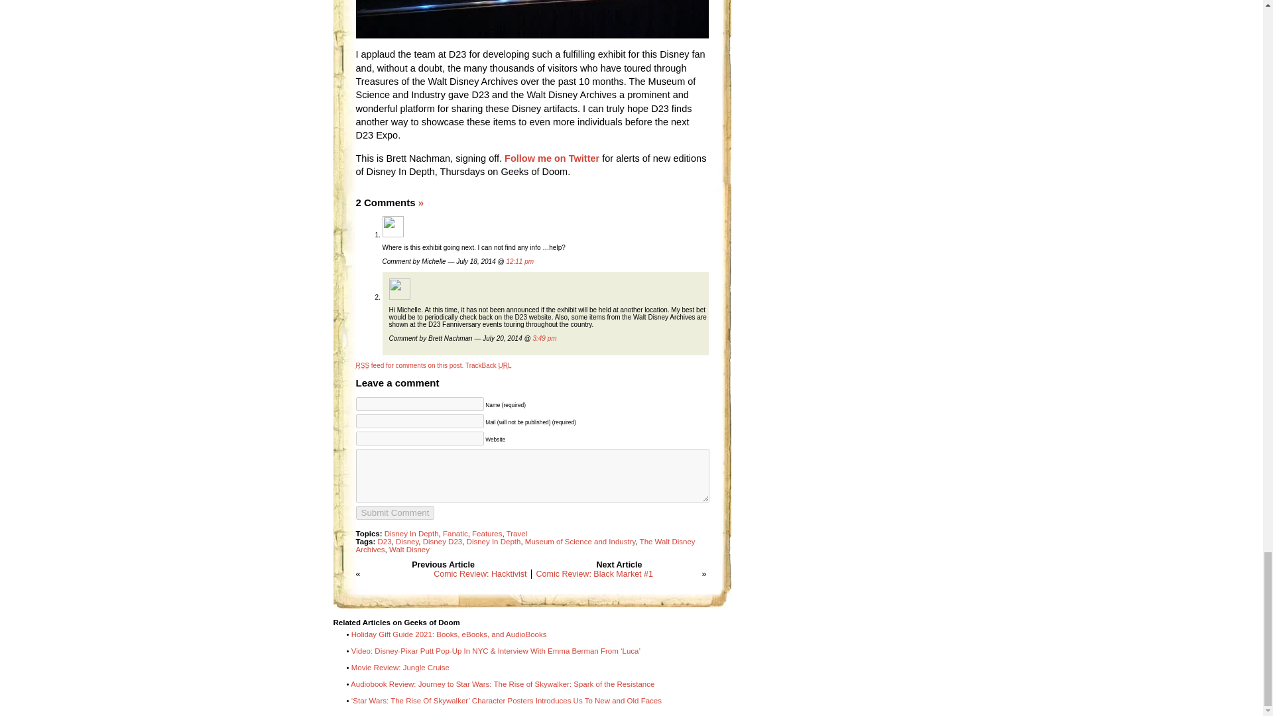 Image resolution: width=1273 pixels, height=716 pixels. What do you see at coordinates (411, 534) in the screenshot?
I see `Disney In Depth` at bounding box center [411, 534].